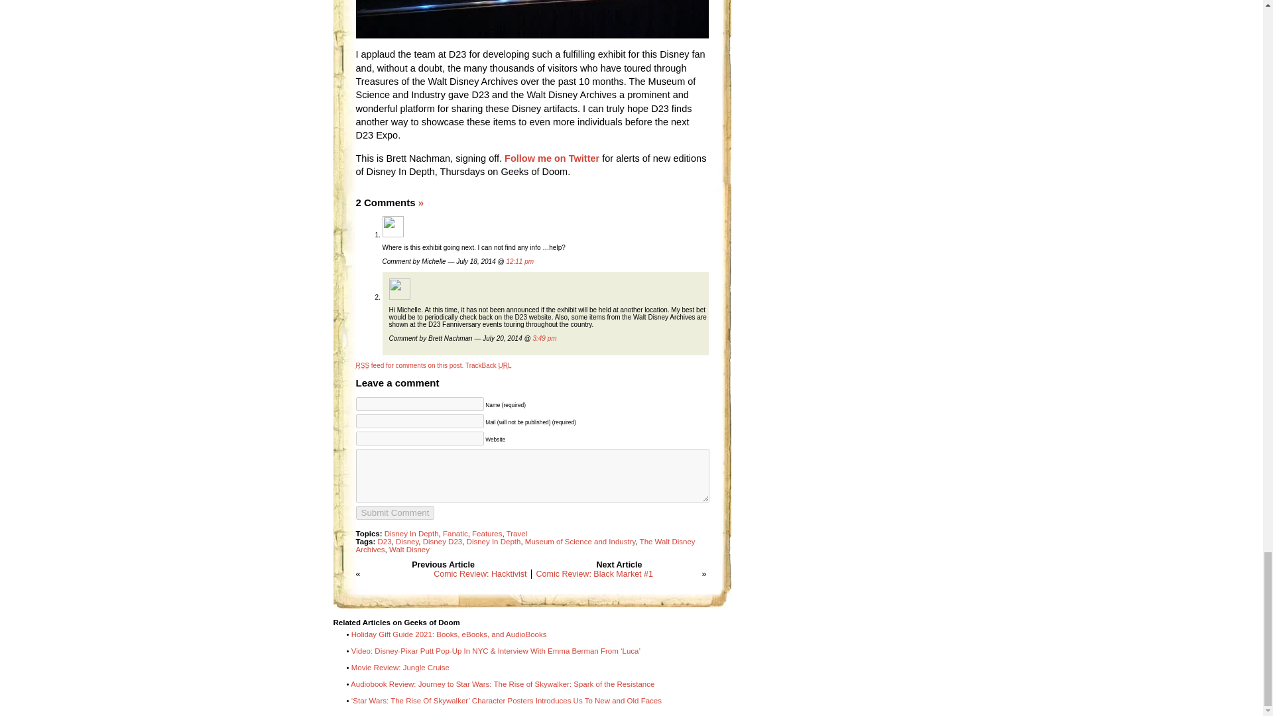 Image resolution: width=1273 pixels, height=716 pixels. What do you see at coordinates (411, 534) in the screenshot?
I see `Disney In Depth` at bounding box center [411, 534].